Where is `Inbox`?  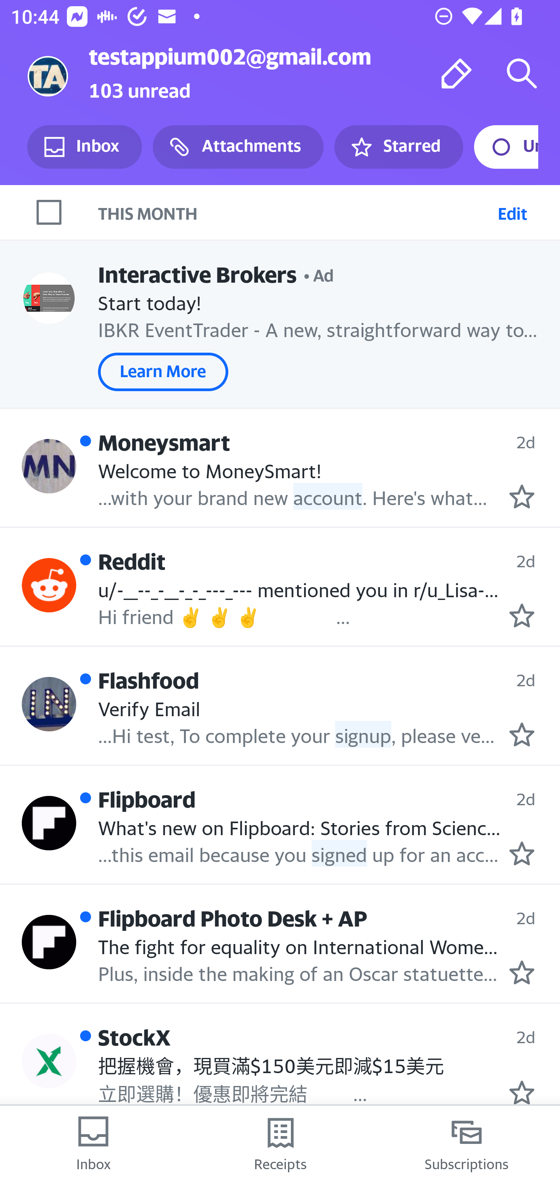
Inbox is located at coordinates (93, 1144).